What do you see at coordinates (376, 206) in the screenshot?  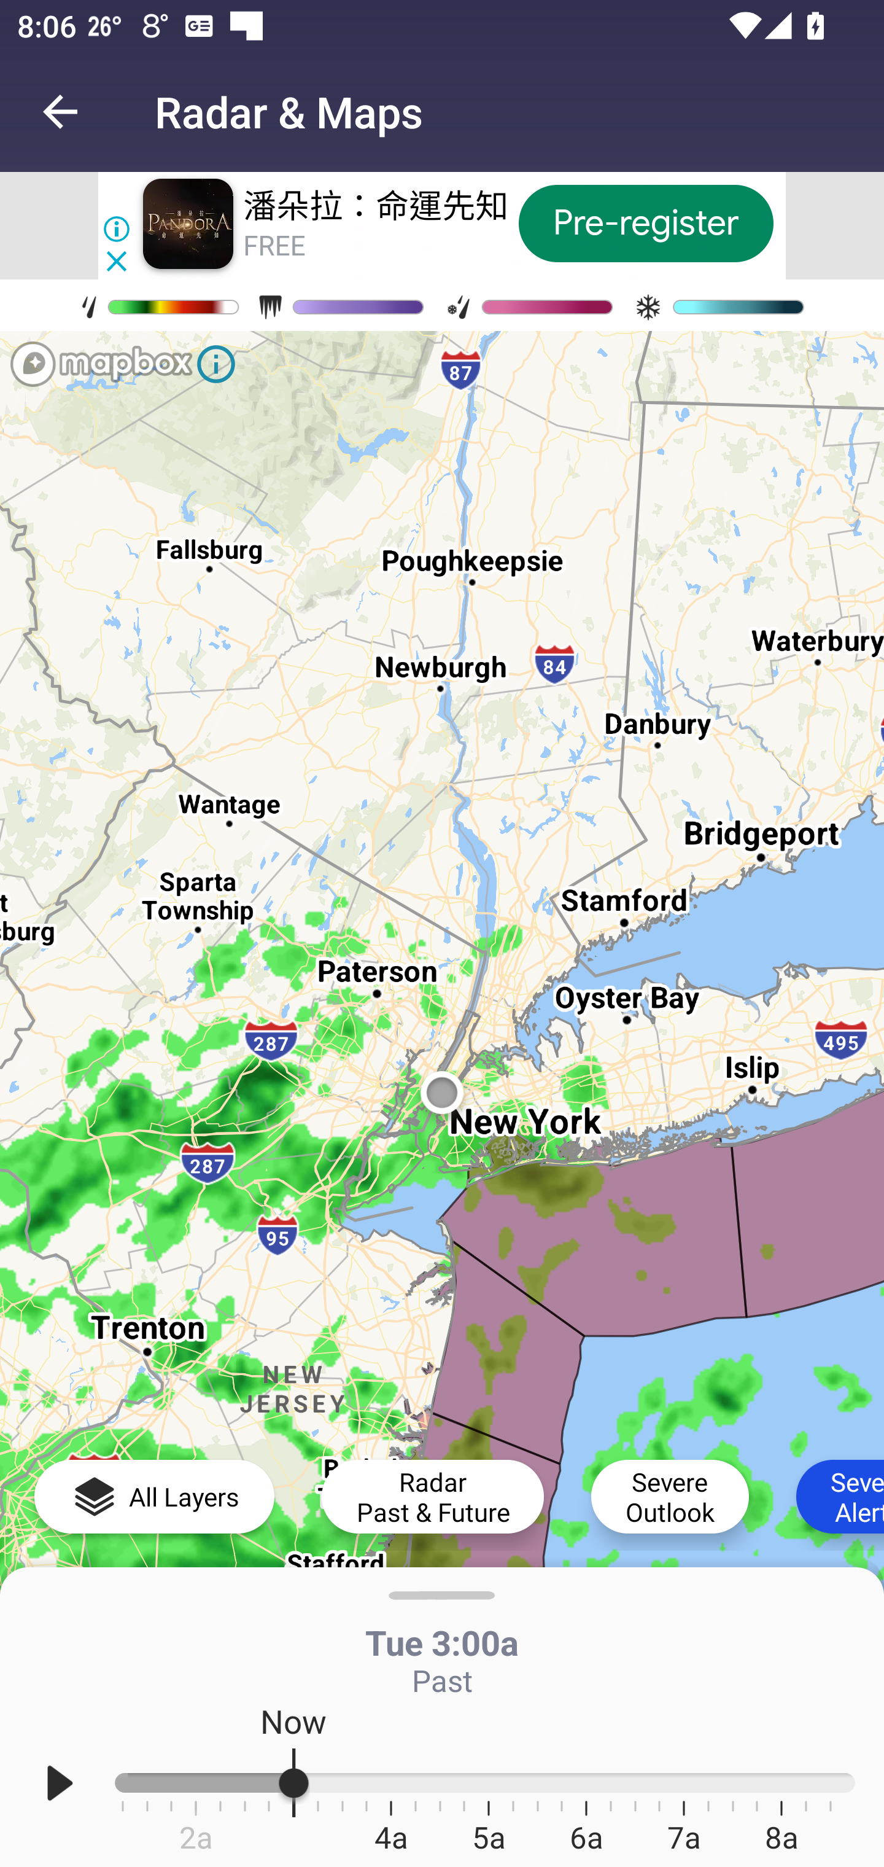 I see `潘朵拉：命運先知` at bounding box center [376, 206].